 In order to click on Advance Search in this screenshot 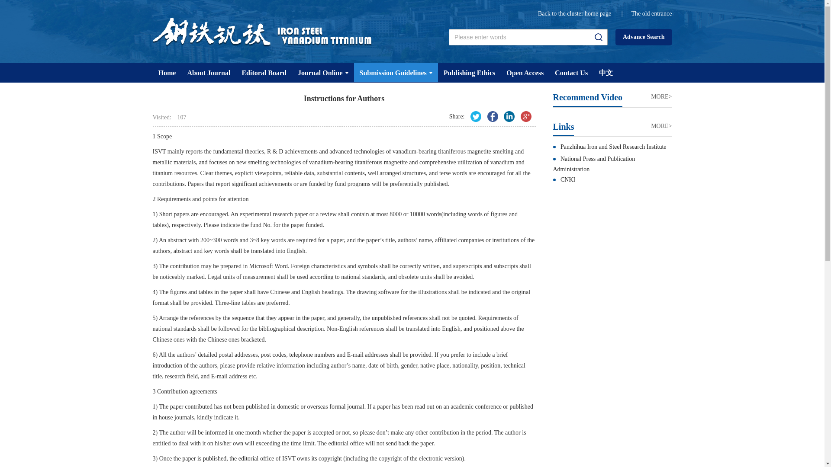, I will do `click(644, 37)`.